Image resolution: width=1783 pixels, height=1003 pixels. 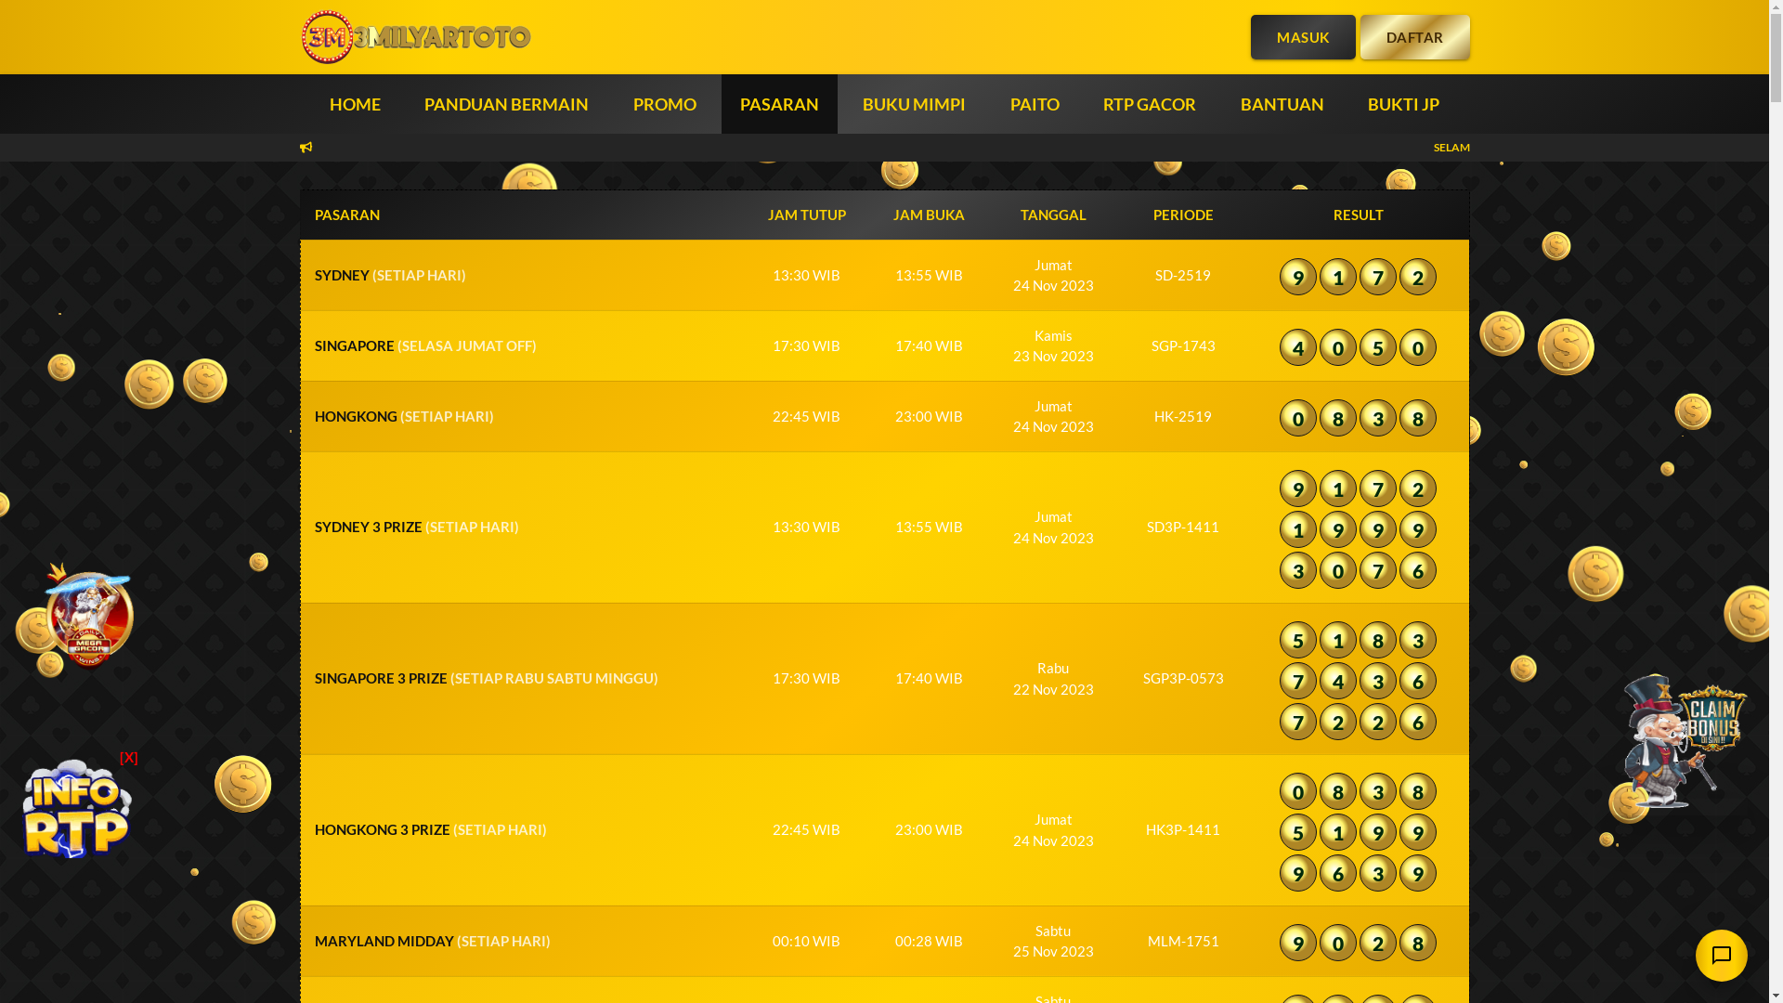 I want to click on DAFTAR, so click(x=1414, y=37).